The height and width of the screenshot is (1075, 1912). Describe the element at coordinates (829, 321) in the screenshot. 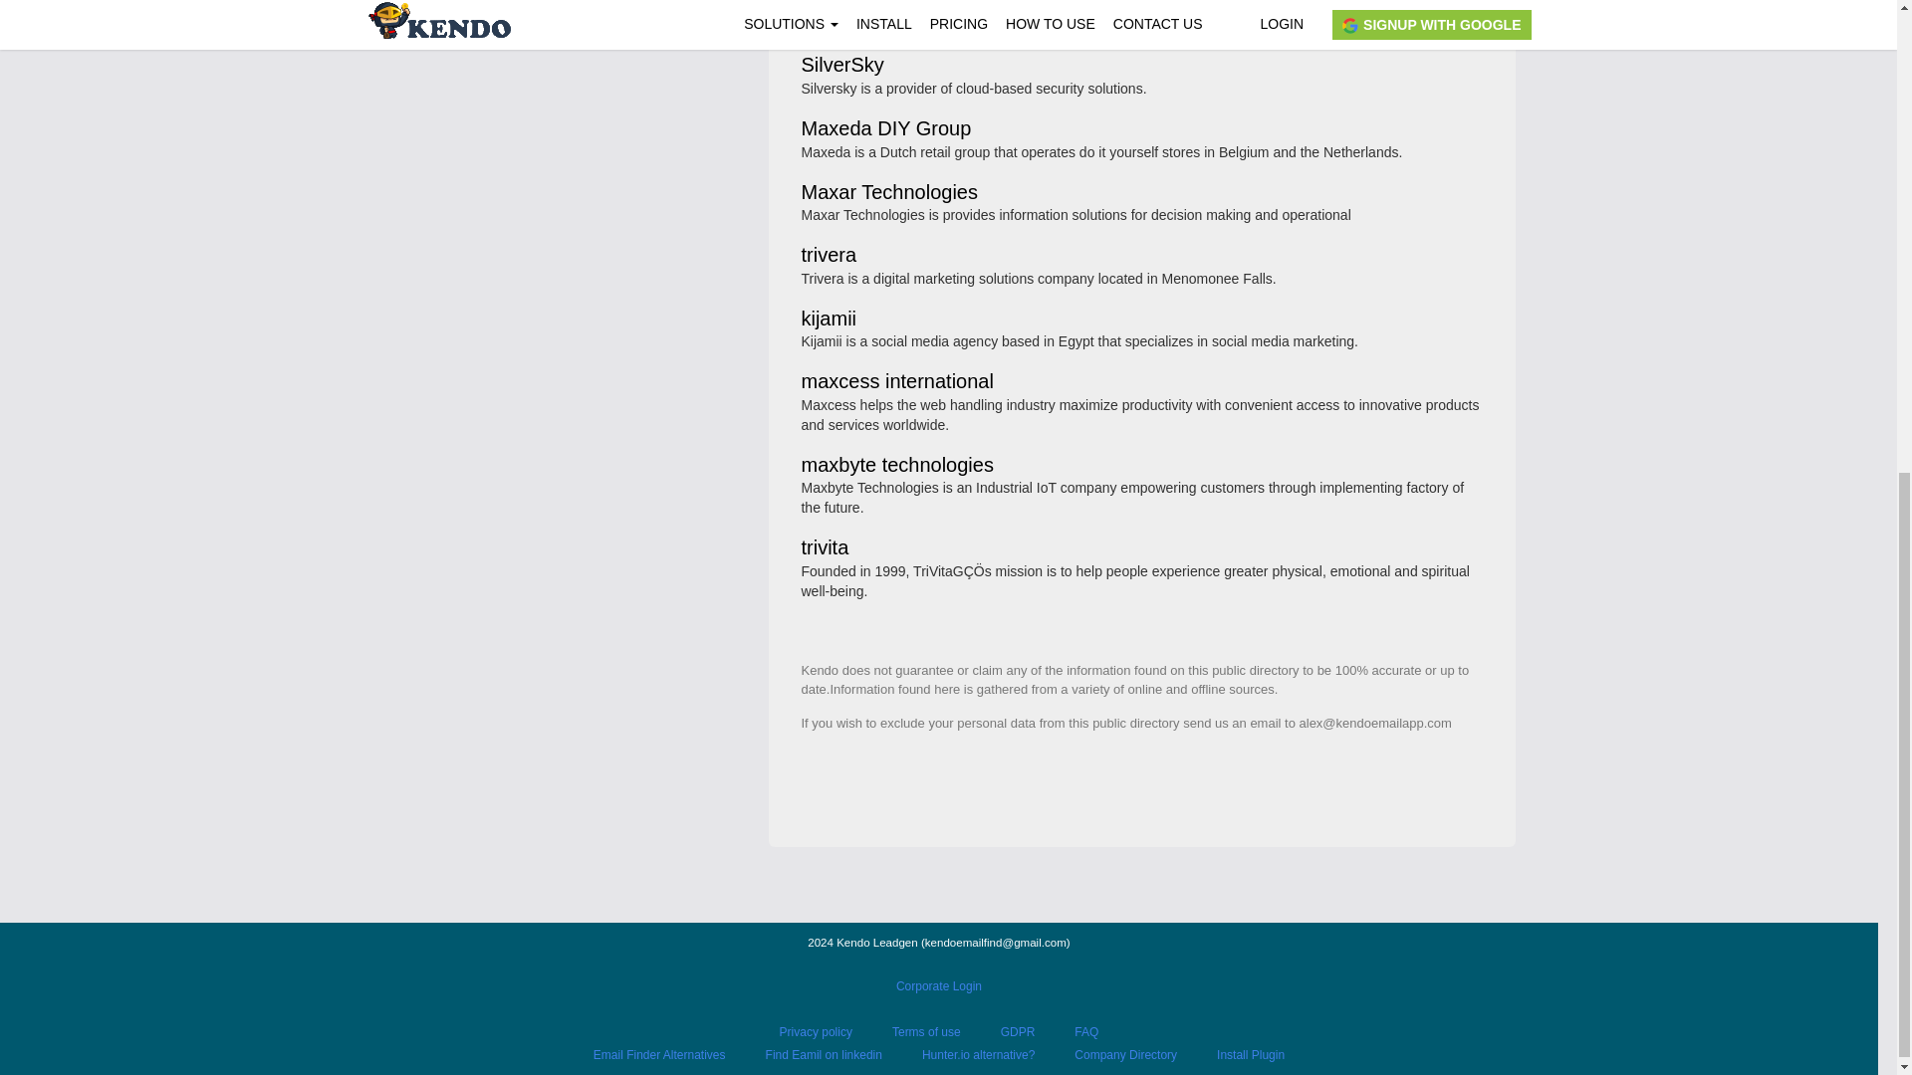

I see `kijamii` at that location.